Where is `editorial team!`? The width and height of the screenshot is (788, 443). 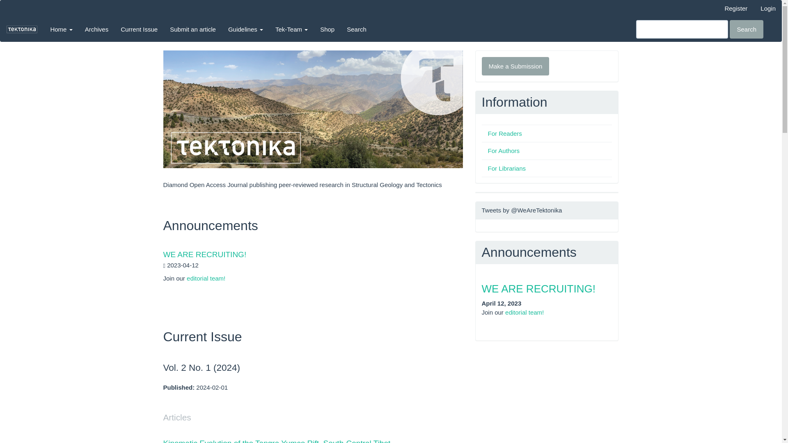
editorial team! is located at coordinates (206, 278).